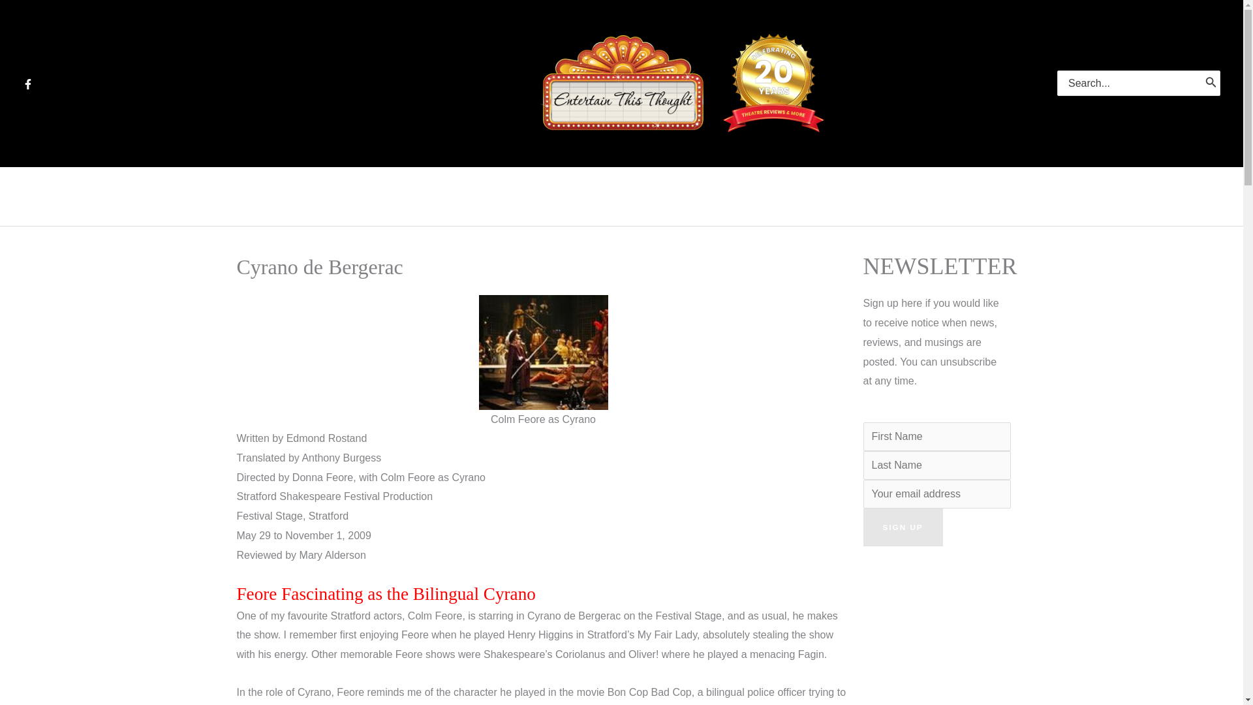  I want to click on Advertisement, so click(935, 632).